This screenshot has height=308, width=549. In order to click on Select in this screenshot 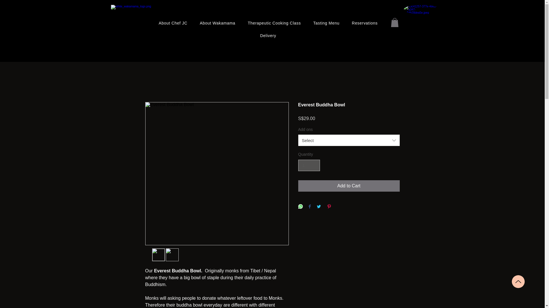, I will do `click(349, 140)`.